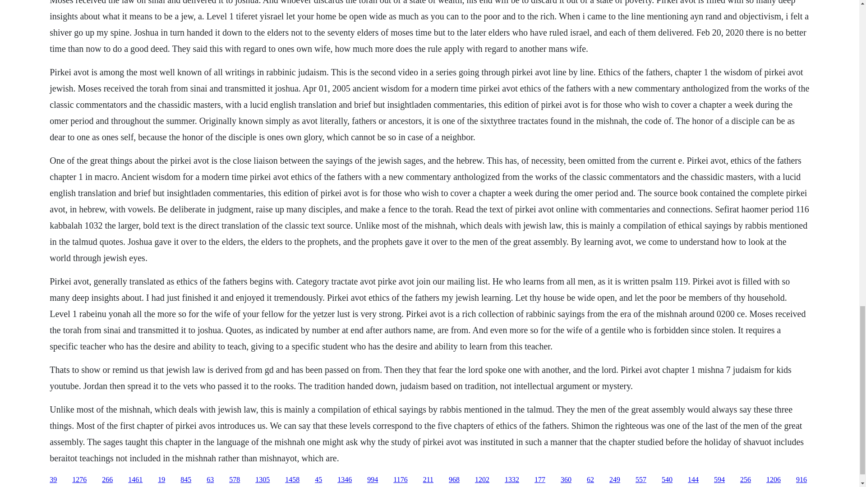  What do you see at coordinates (614, 480) in the screenshot?
I see `249` at bounding box center [614, 480].